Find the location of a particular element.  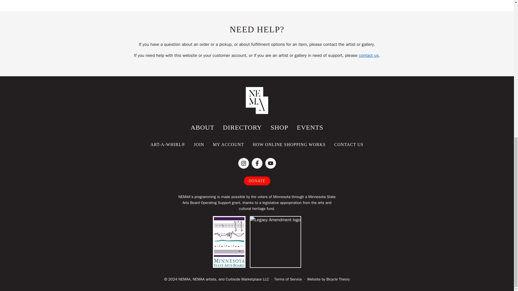

CONTACT US is located at coordinates (349, 144).